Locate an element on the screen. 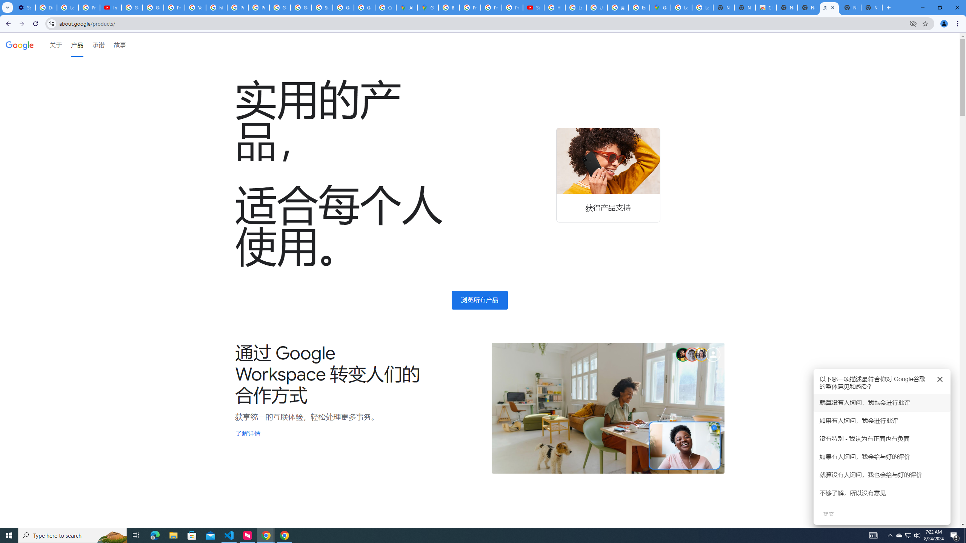 This screenshot has width=966, height=543. Subscriptions - YouTube is located at coordinates (534, 8).